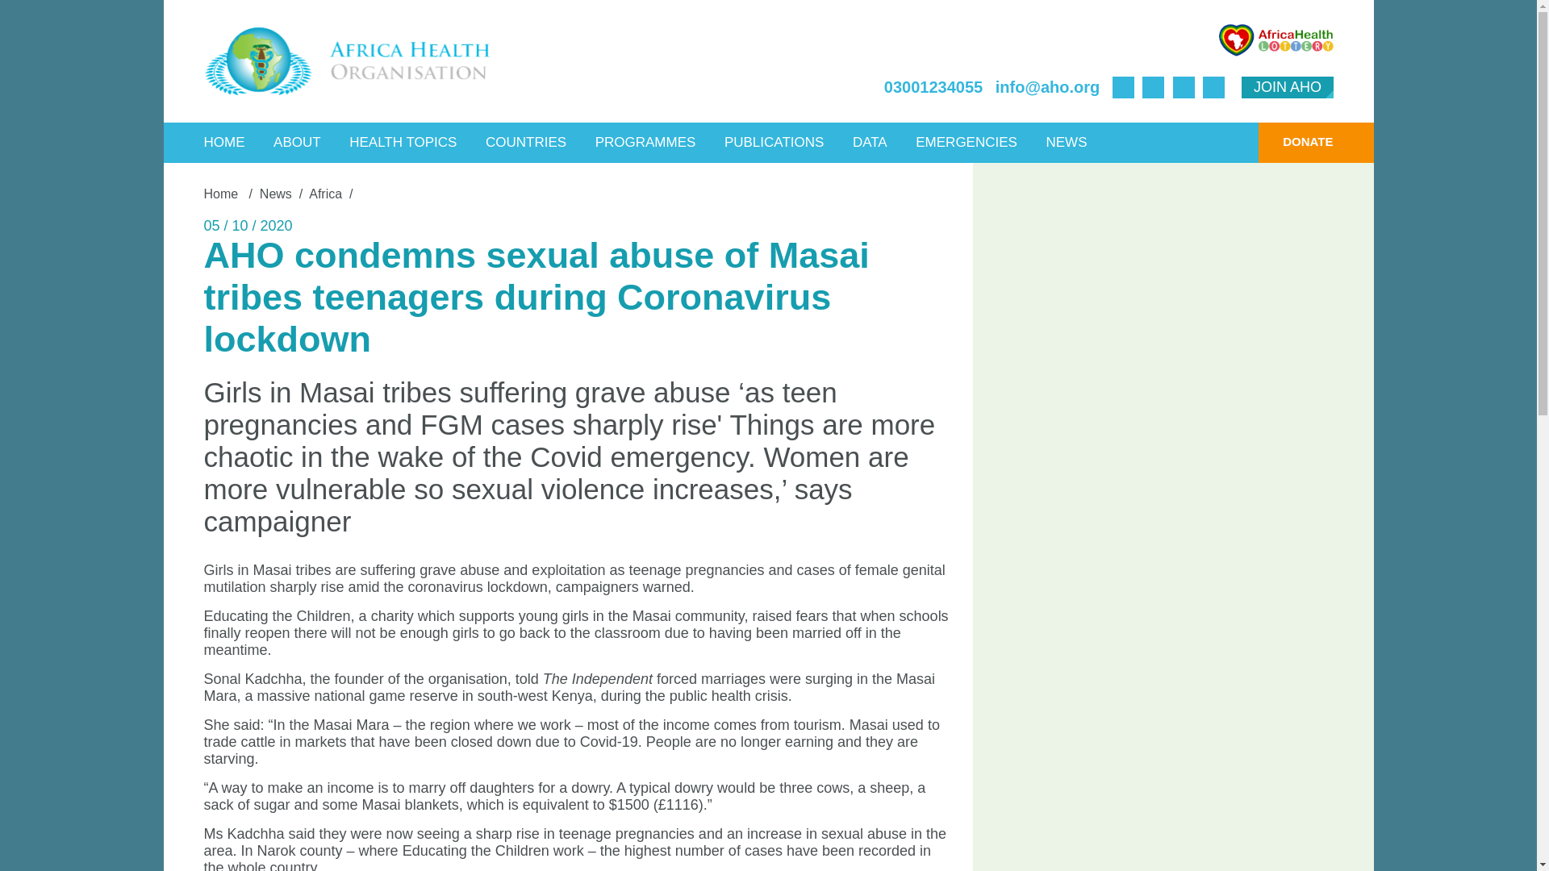 The width and height of the screenshot is (1549, 871). Describe the element at coordinates (224, 142) in the screenshot. I see `HOME` at that location.